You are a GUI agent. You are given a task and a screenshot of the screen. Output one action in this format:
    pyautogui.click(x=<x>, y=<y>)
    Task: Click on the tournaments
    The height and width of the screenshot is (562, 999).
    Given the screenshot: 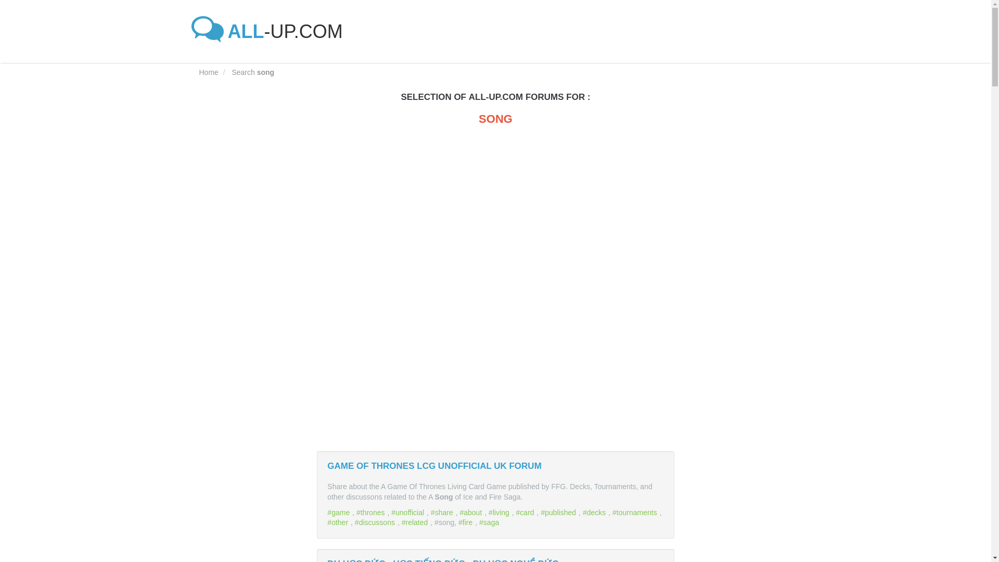 What is the action you would take?
    pyautogui.click(x=636, y=512)
    